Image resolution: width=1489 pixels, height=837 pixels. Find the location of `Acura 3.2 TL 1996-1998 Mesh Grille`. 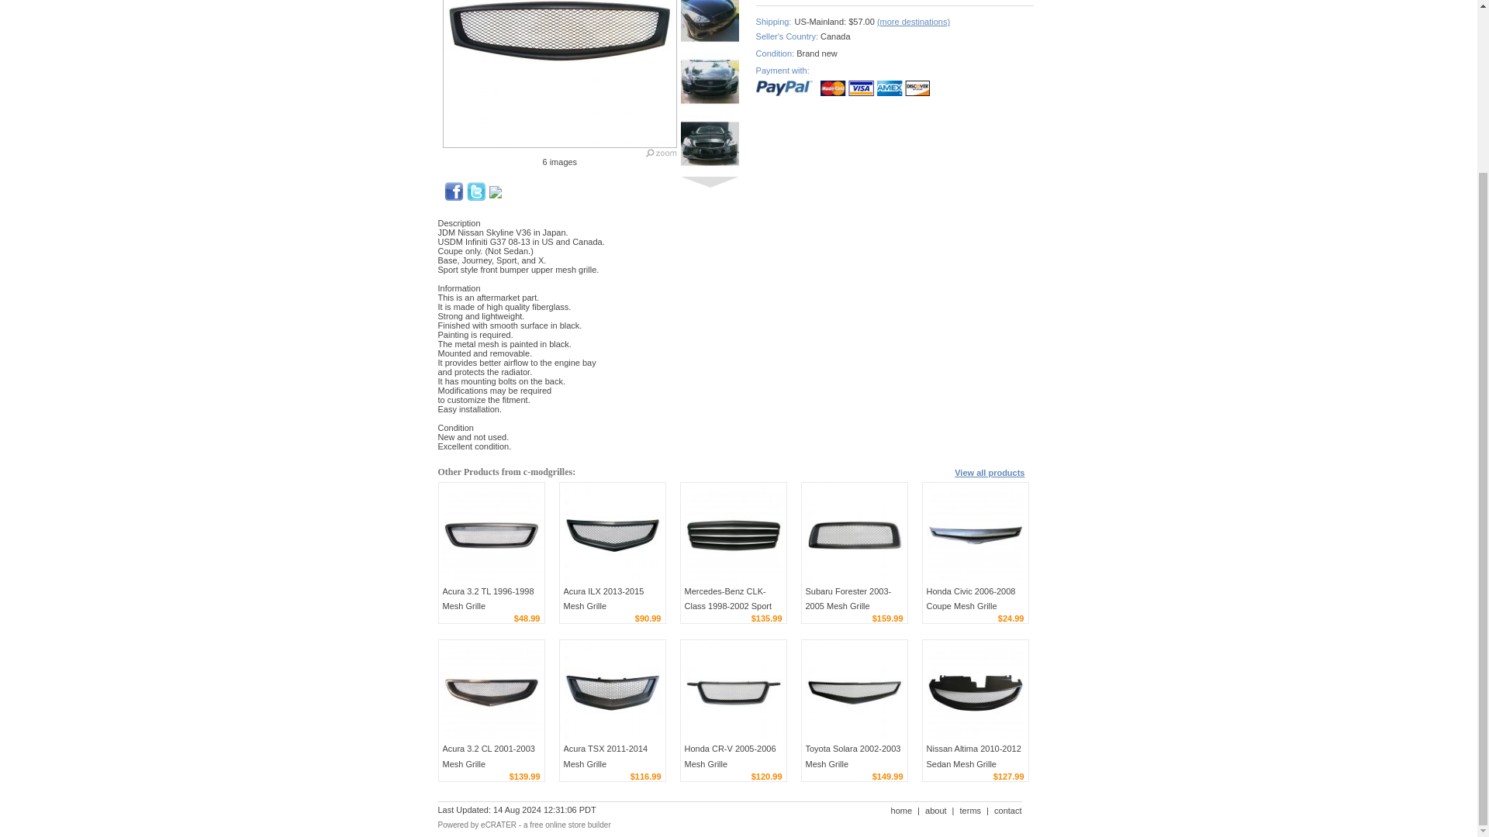

Acura 3.2 TL 1996-1998 Mesh Grille is located at coordinates (487, 598).